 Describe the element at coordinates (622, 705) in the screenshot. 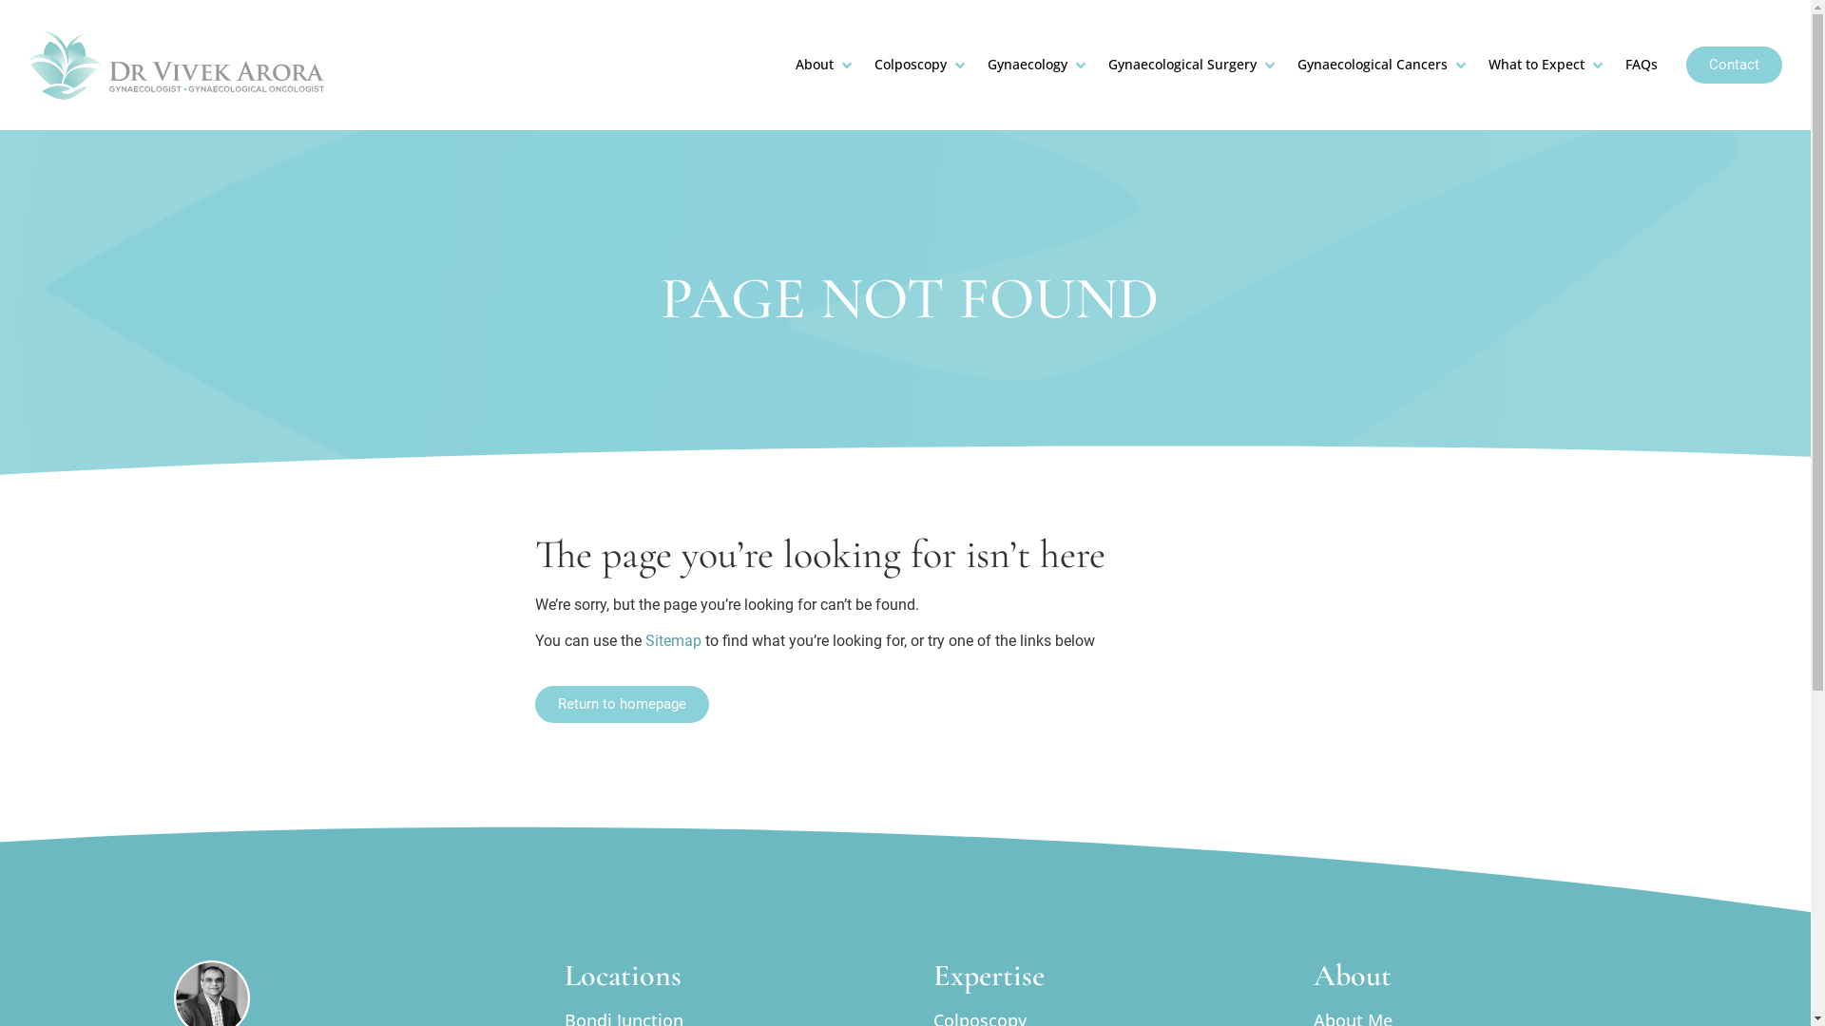

I see `Return to homepage` at that location.